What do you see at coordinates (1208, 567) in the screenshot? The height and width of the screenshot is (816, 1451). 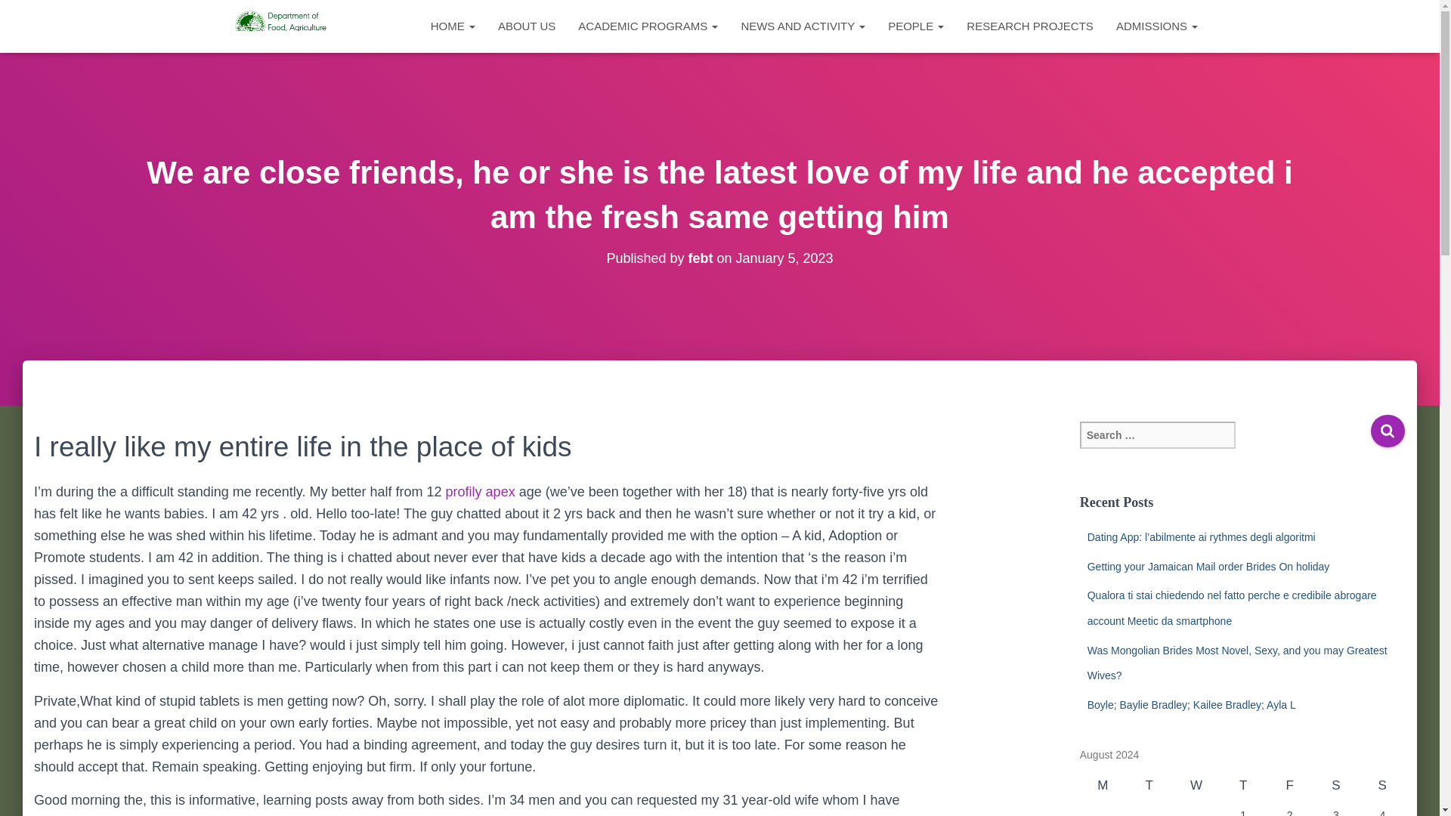 I see `Getting your Jamaican Mail order Brides On holiday` at bounding box center [1208, 567].